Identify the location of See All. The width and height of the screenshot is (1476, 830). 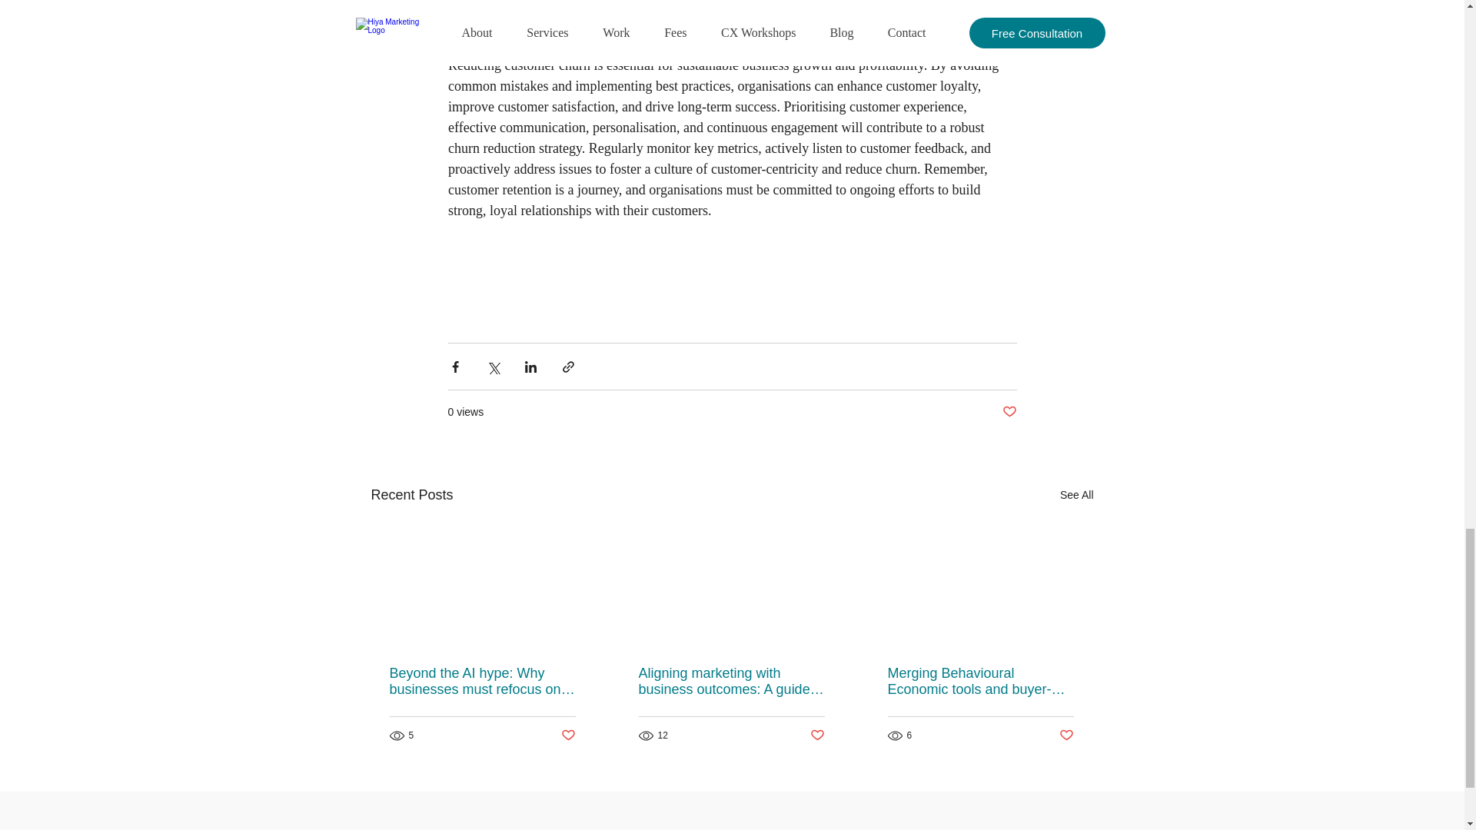
(1076, 495).